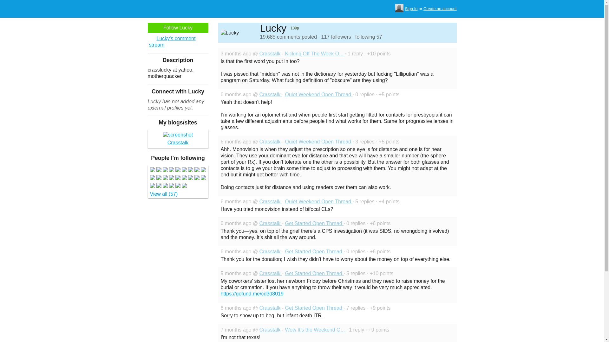  What do you see at coordinates (159, 170) in the screenshot?
I see `DorothyBarker` at bounding box center [159, 170].